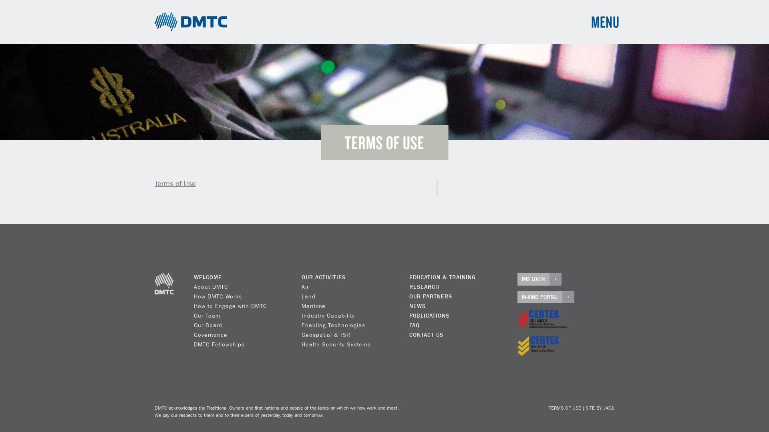 The height and width of the screenshot is (432, 769). What do you see at coordinates (211, 335) in the screenshot?
I see `Governance` at bounding box center [211, 335].